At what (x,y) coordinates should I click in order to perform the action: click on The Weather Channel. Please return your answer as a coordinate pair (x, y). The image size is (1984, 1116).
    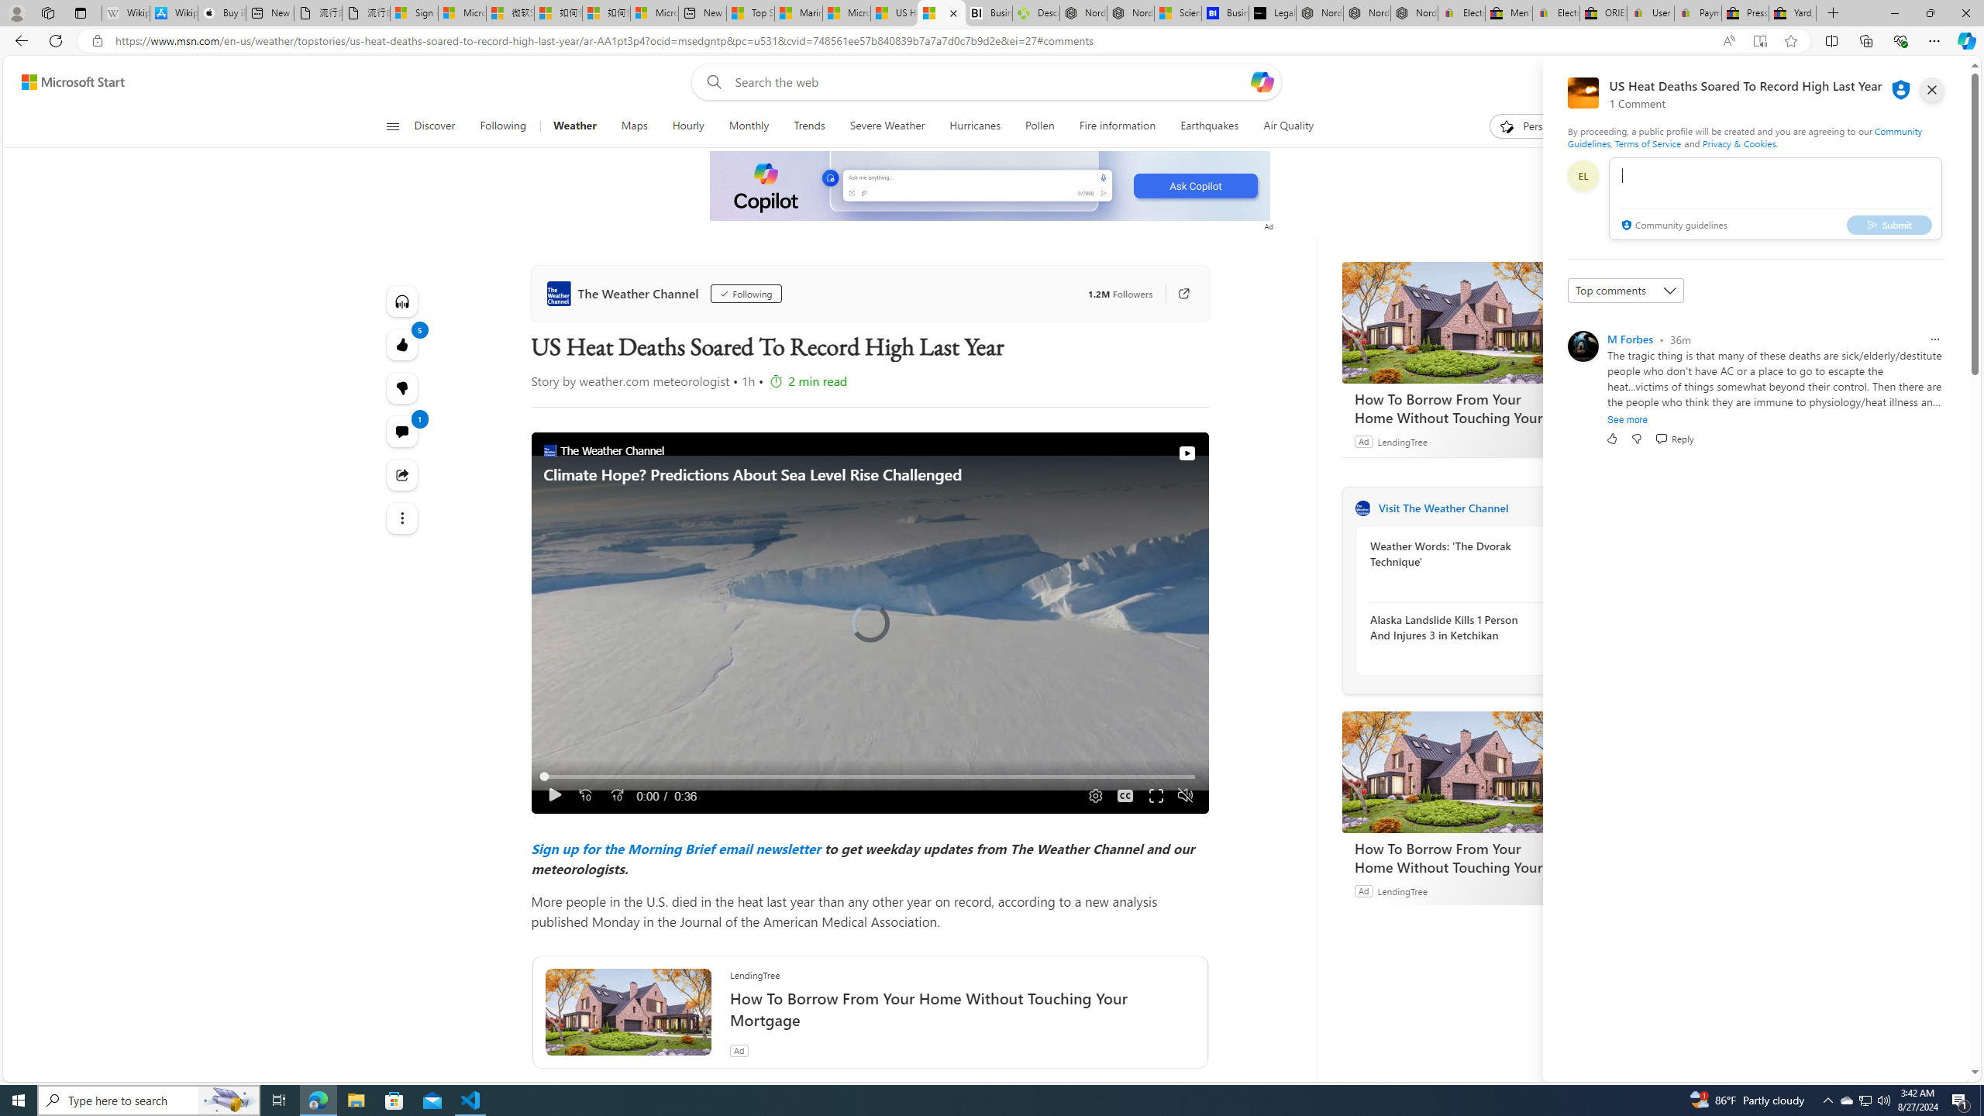
    Looking at the image, I should click on (1362, 508).